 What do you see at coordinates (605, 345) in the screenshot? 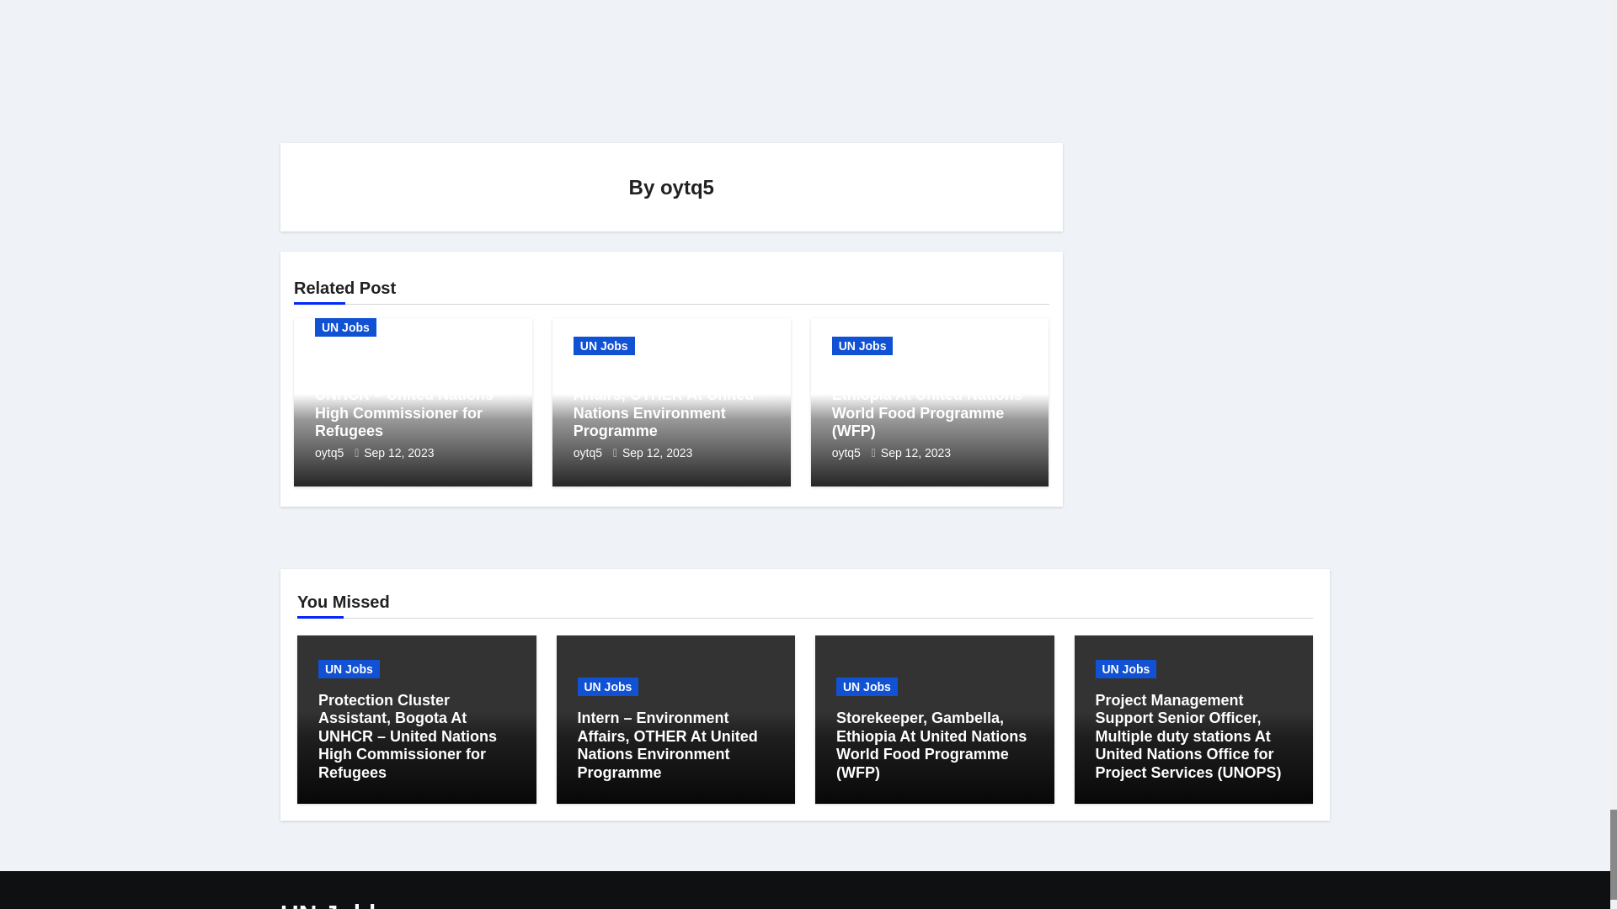
I see `UN Jobs` at bounding box center [605, 345].